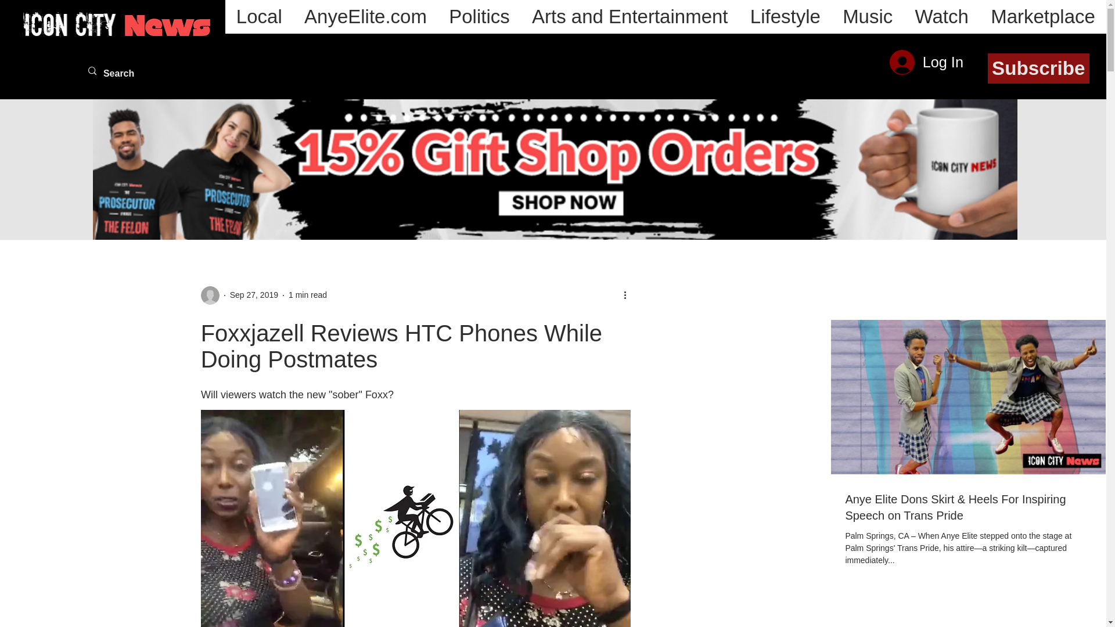  What do you see at coordinates (926, 62) in the screenshot?
I see `Log In` at bounding box center [926, 62].